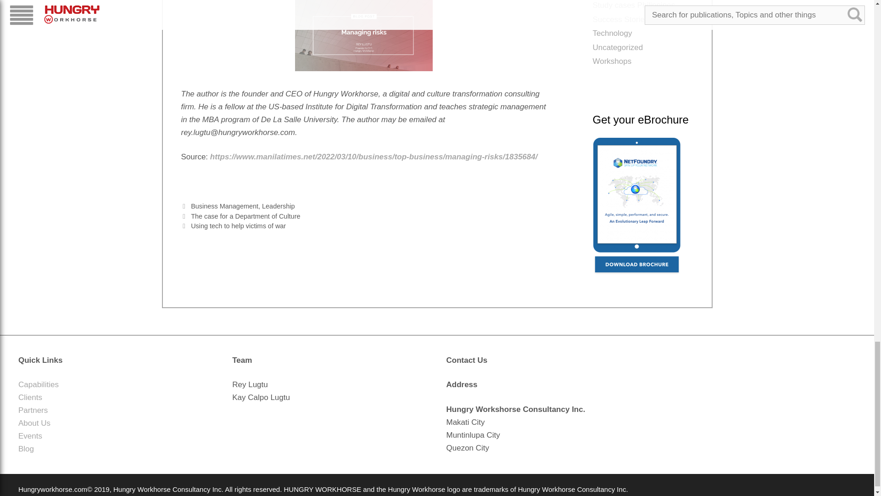 The image size is (881, 496). What do you see at coordinates (278, 206) in the screenshot?
I see `Leadership` at bounding box center [278, 206].